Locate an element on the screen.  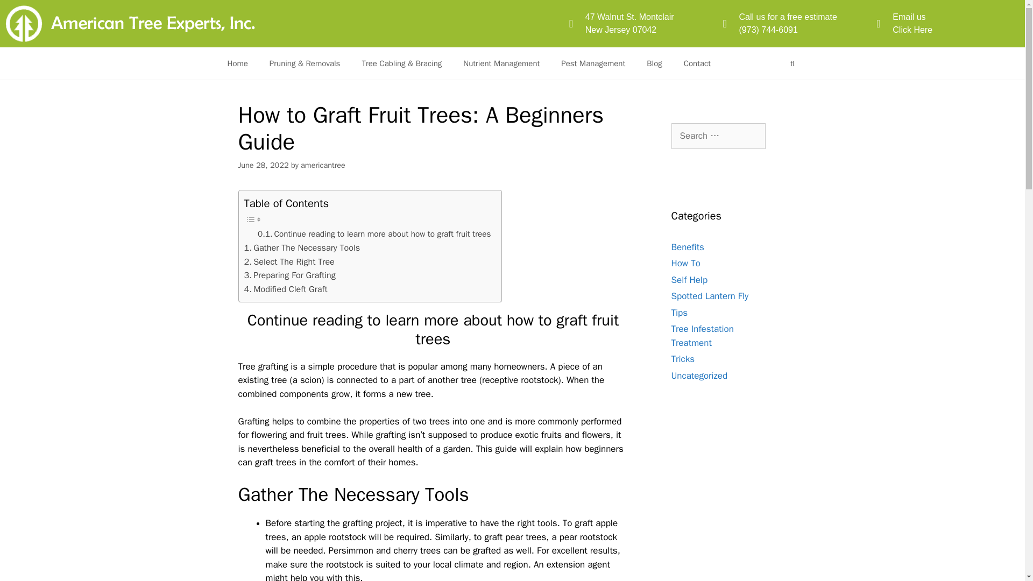
Preparing For Grafting is located at coordinates (285, 289).